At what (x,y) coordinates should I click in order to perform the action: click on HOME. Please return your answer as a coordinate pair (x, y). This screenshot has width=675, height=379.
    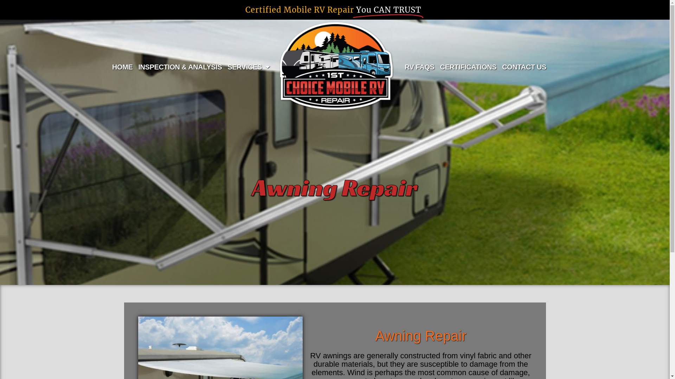
    Looking at the image, I should click on (122, 67).